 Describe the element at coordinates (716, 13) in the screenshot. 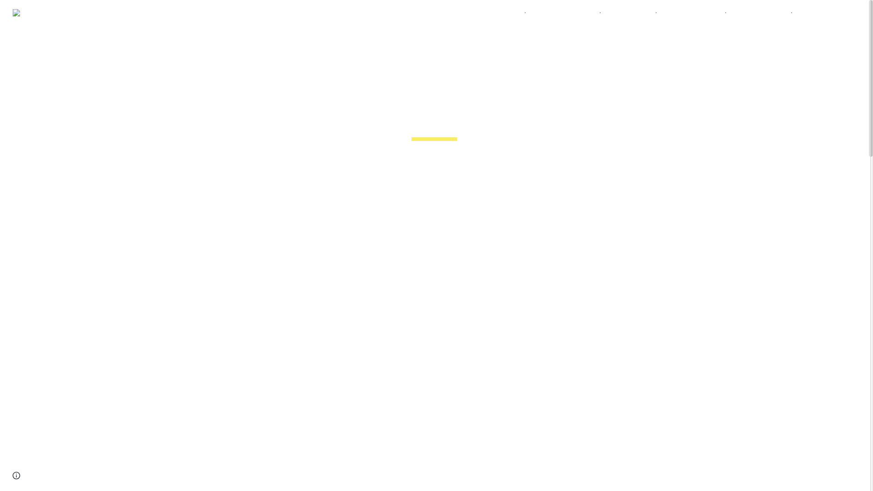

I see `Expand/Collapse` at that location.